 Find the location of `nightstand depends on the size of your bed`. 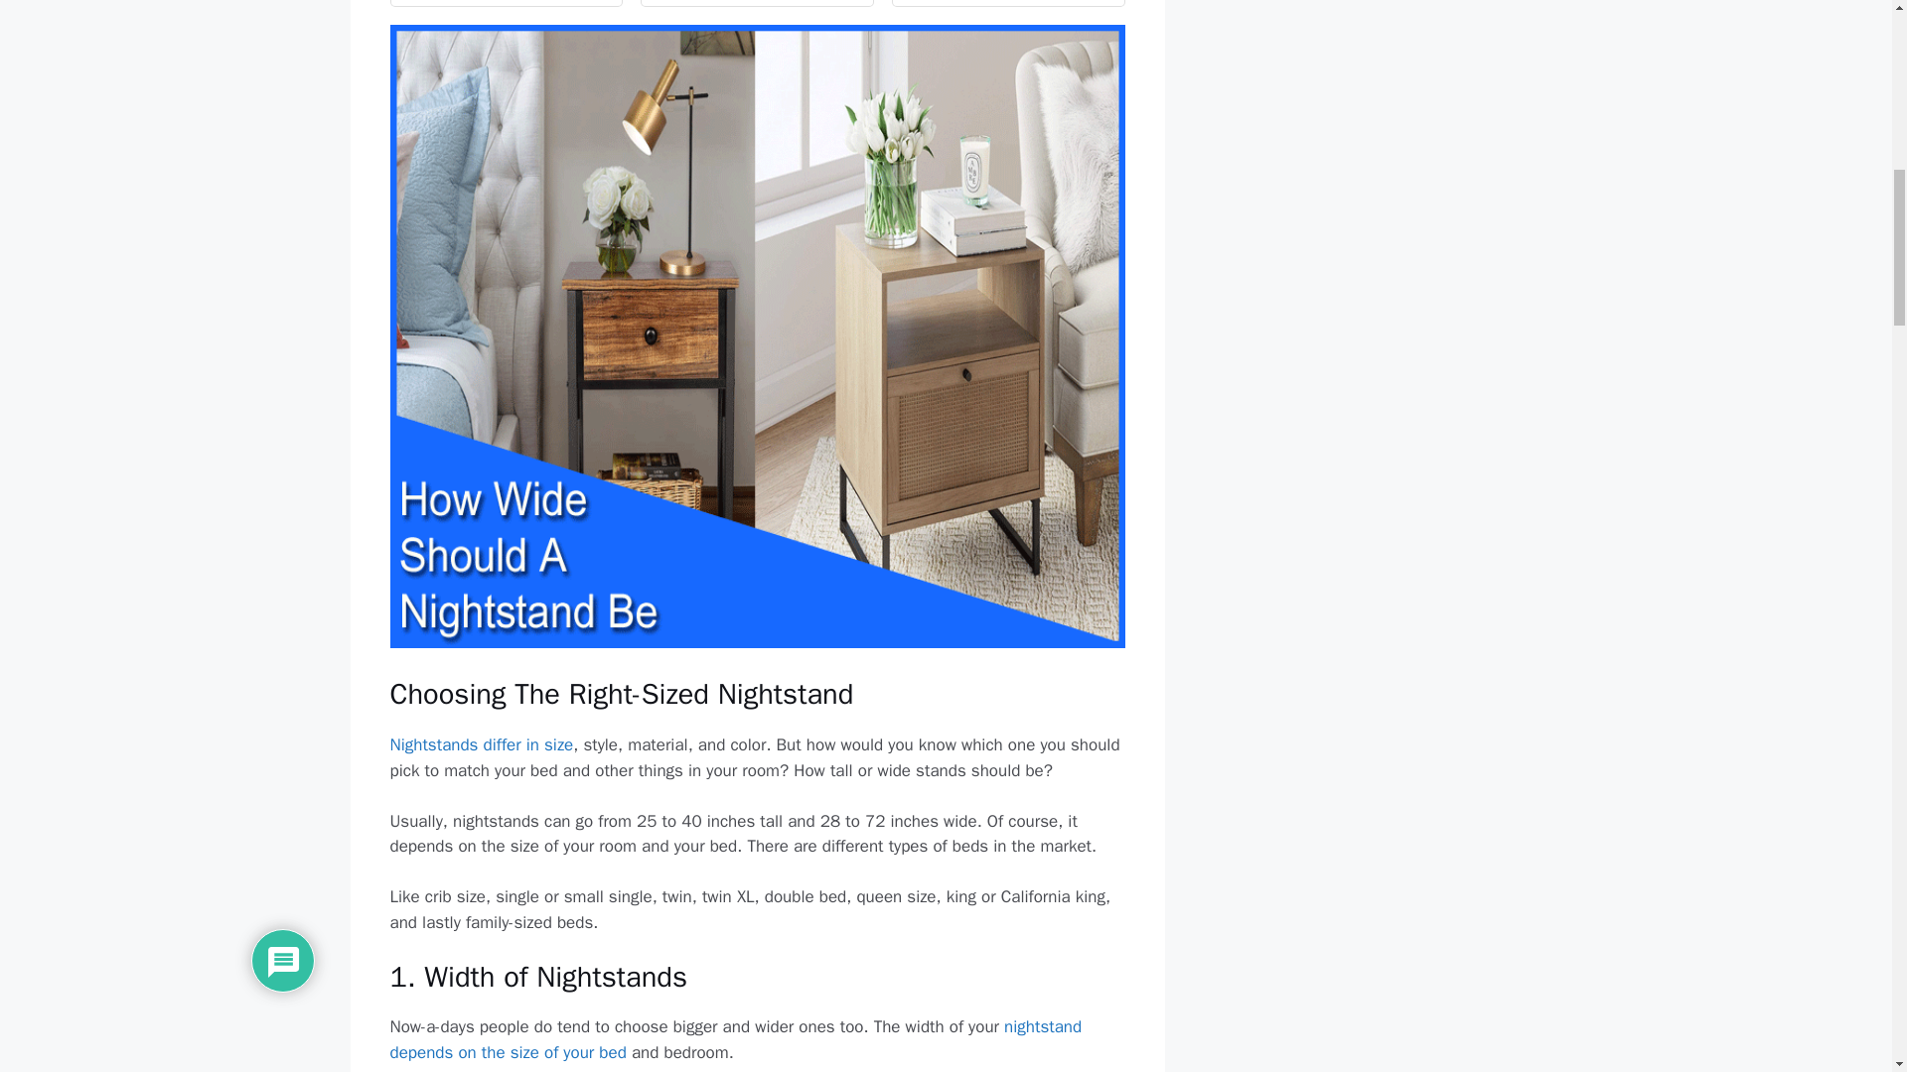

nightstand depends on the size of your bed is located at coordinates (735, 1039).